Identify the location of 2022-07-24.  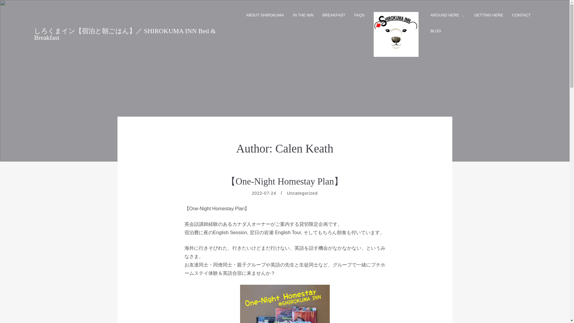
(264, 193).